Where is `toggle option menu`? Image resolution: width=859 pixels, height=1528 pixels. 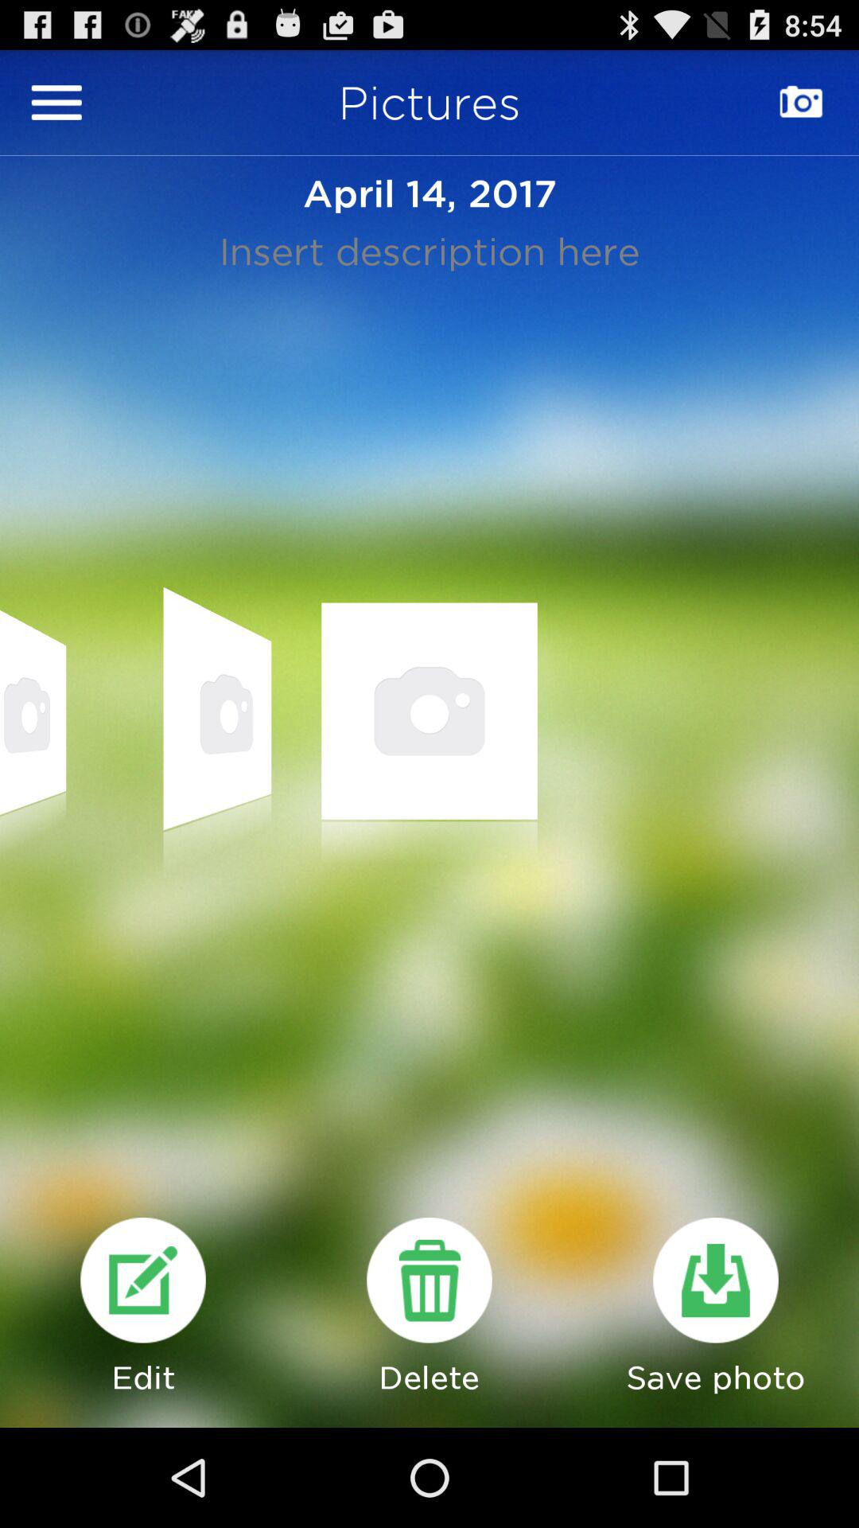 toggle option menu is located at coordinates (56, 102).